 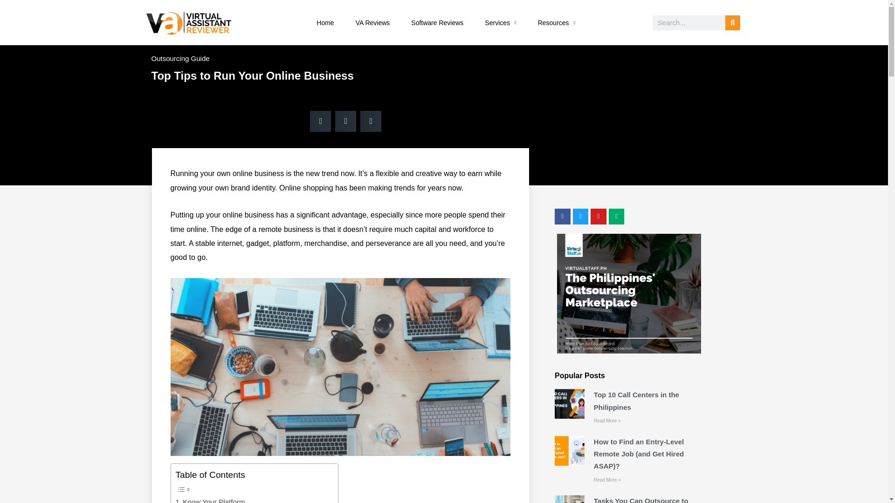 I want to click on Resources, so click(x=557, y=22).